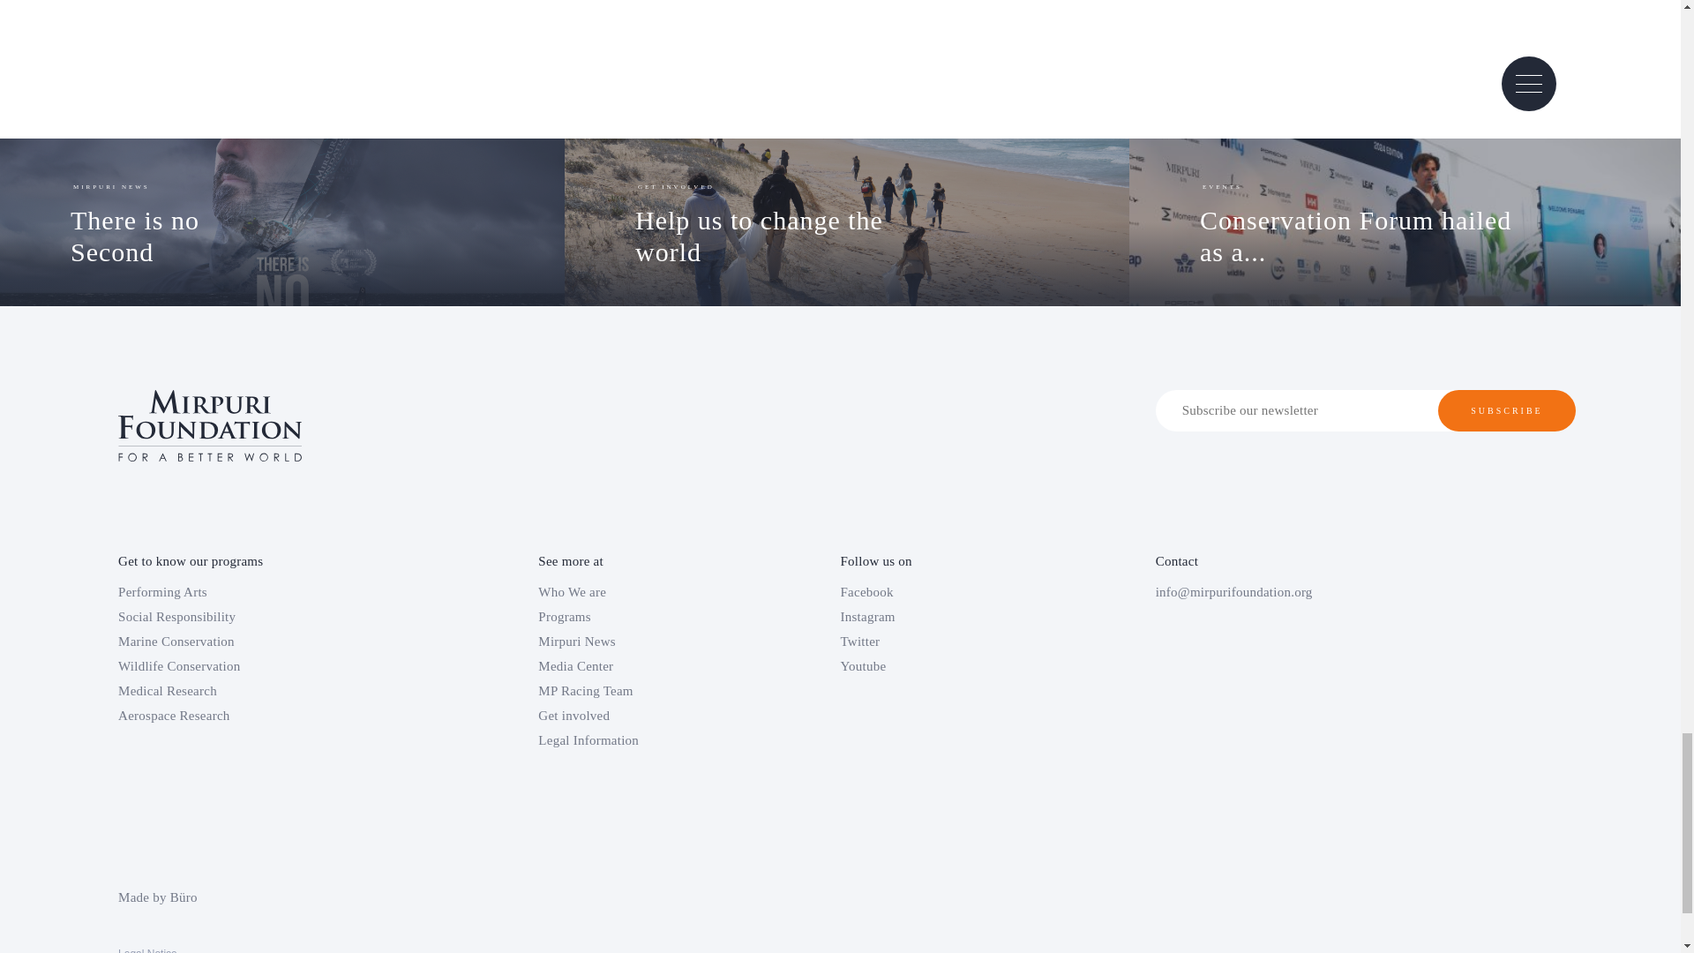 Image resolution: width=1694 pixels, height=953 pixels. Describe the element at coordinates (262, 665) in the screenshot. I see `Marine Conservation` at that location.